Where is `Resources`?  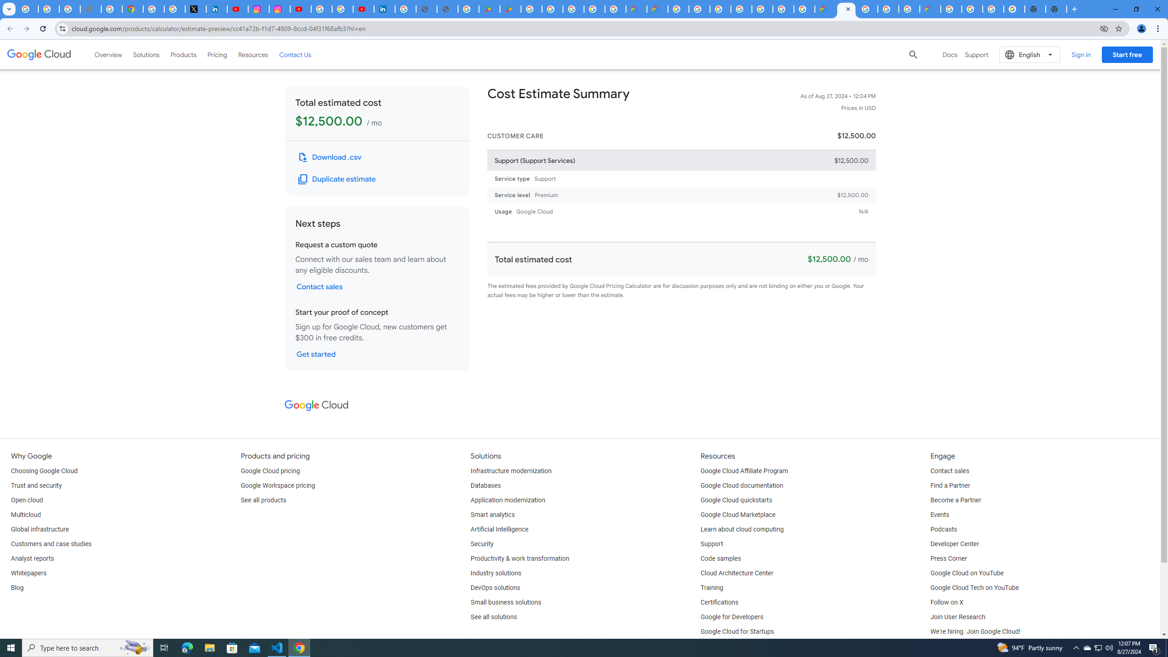
Resources is located at coordinates (253, 54).